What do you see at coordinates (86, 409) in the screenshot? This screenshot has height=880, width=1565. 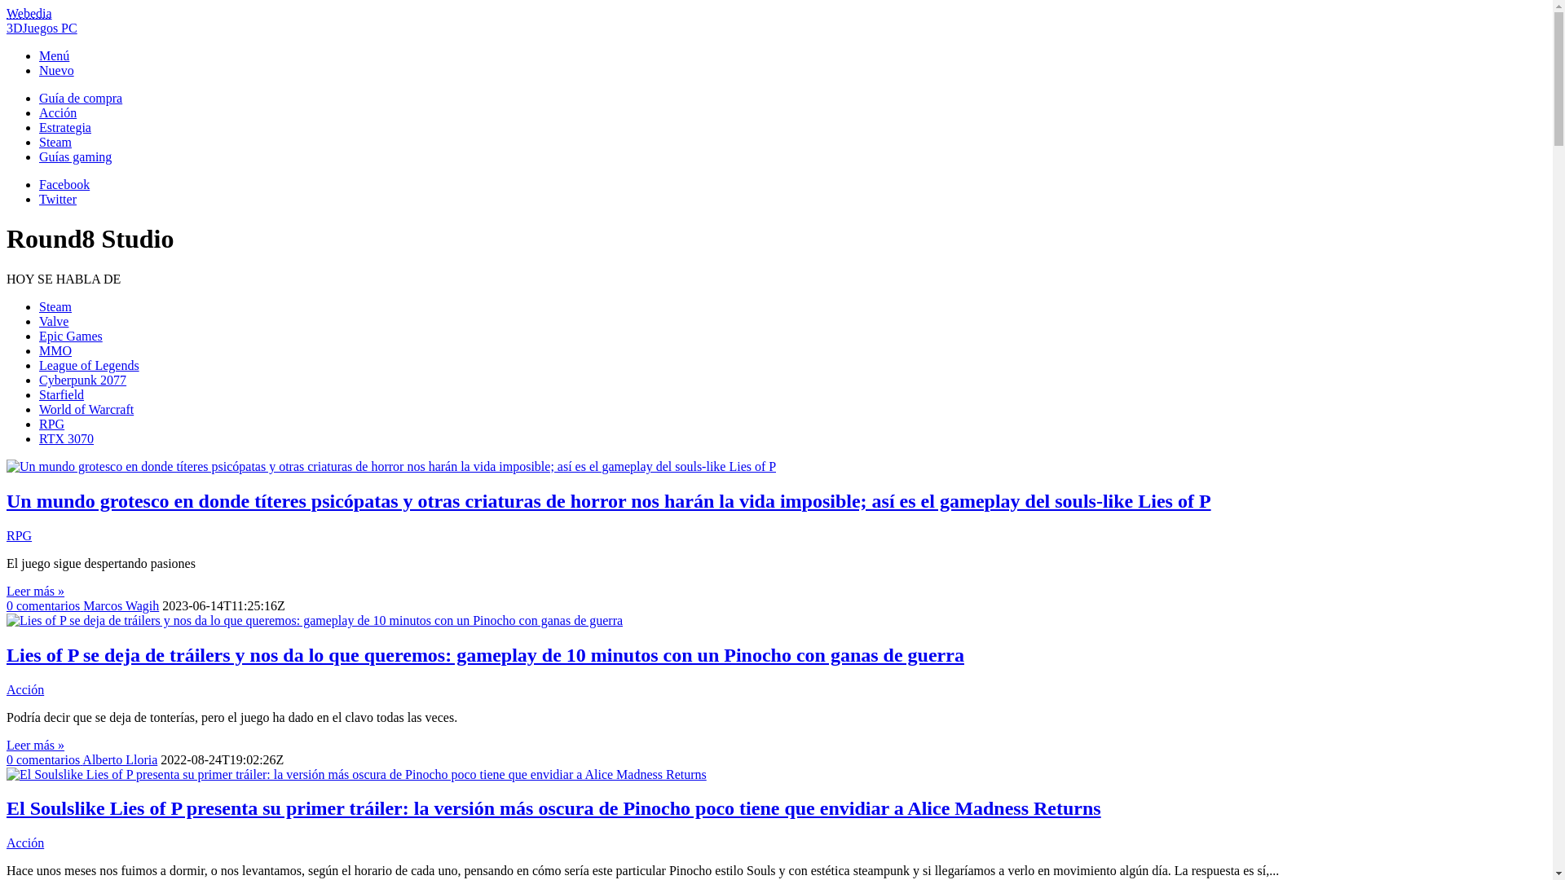 I see `World of Warcraft` at bounding box center [86, 409].